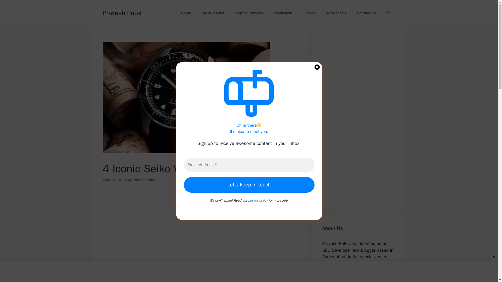 The width and height of the screenshot is (502, 282). Describe the element at coordinates (366, 13) in the screenshot. I see `Contact Us` at that location.